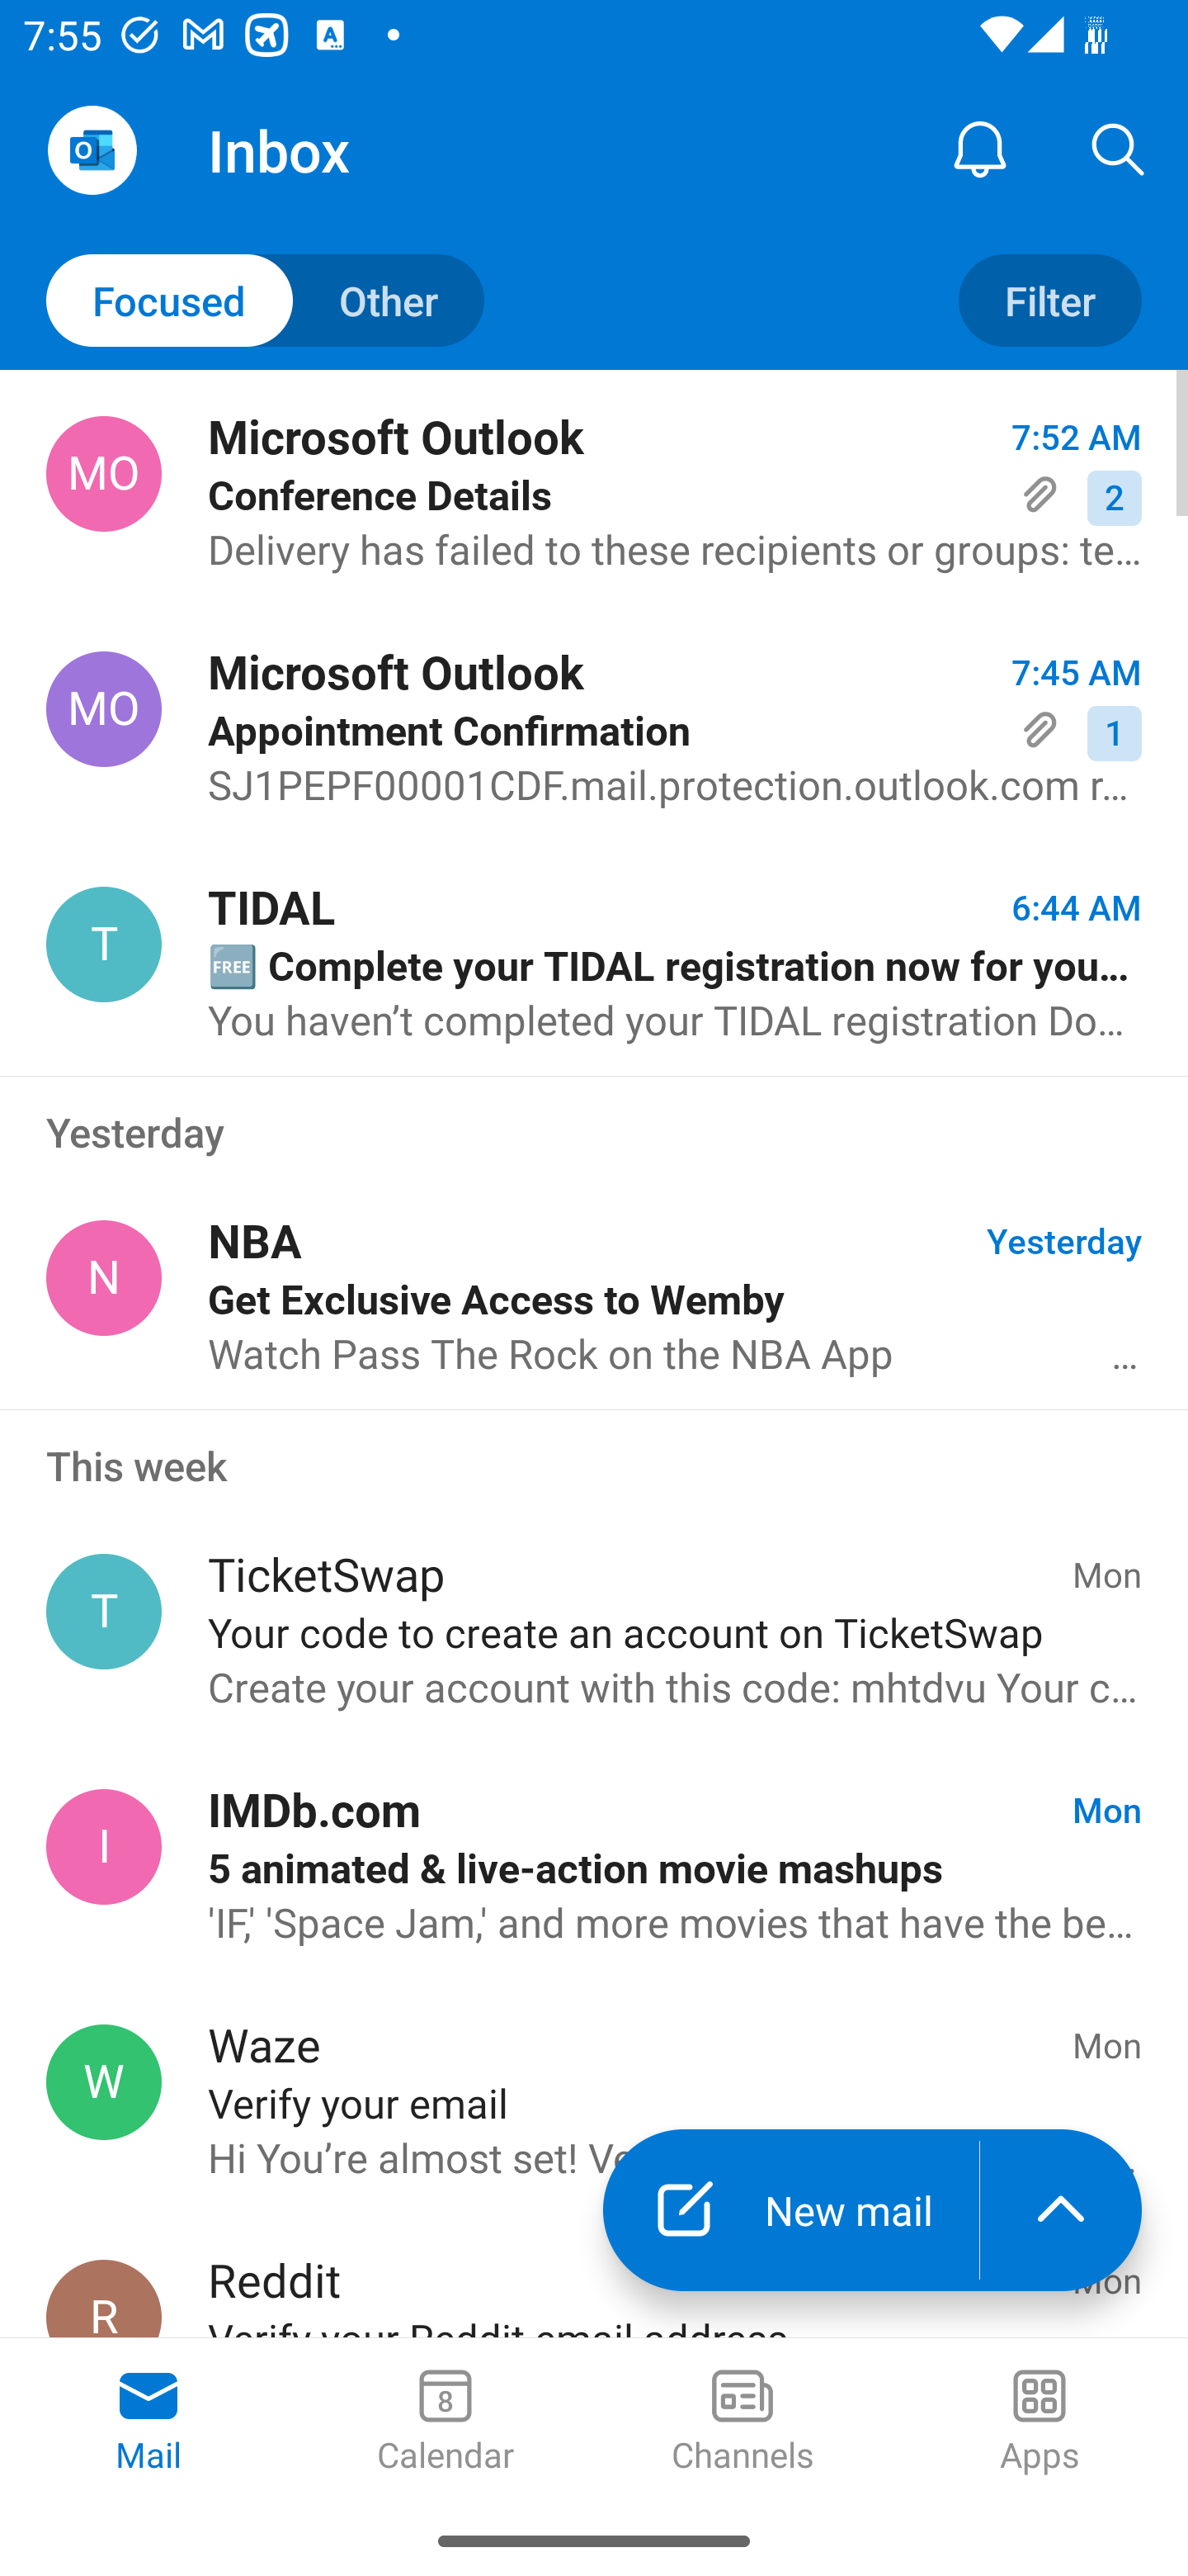 This screenshot has height=2576, width=1188. What do you see at coordinates (445, 2422) in the screenshot?
I see `Calendar` at bounding box center [445, 2422].